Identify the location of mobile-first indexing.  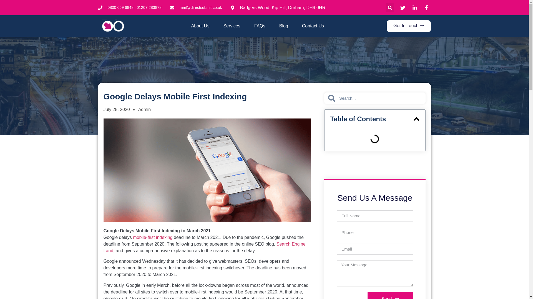
(152, 237).